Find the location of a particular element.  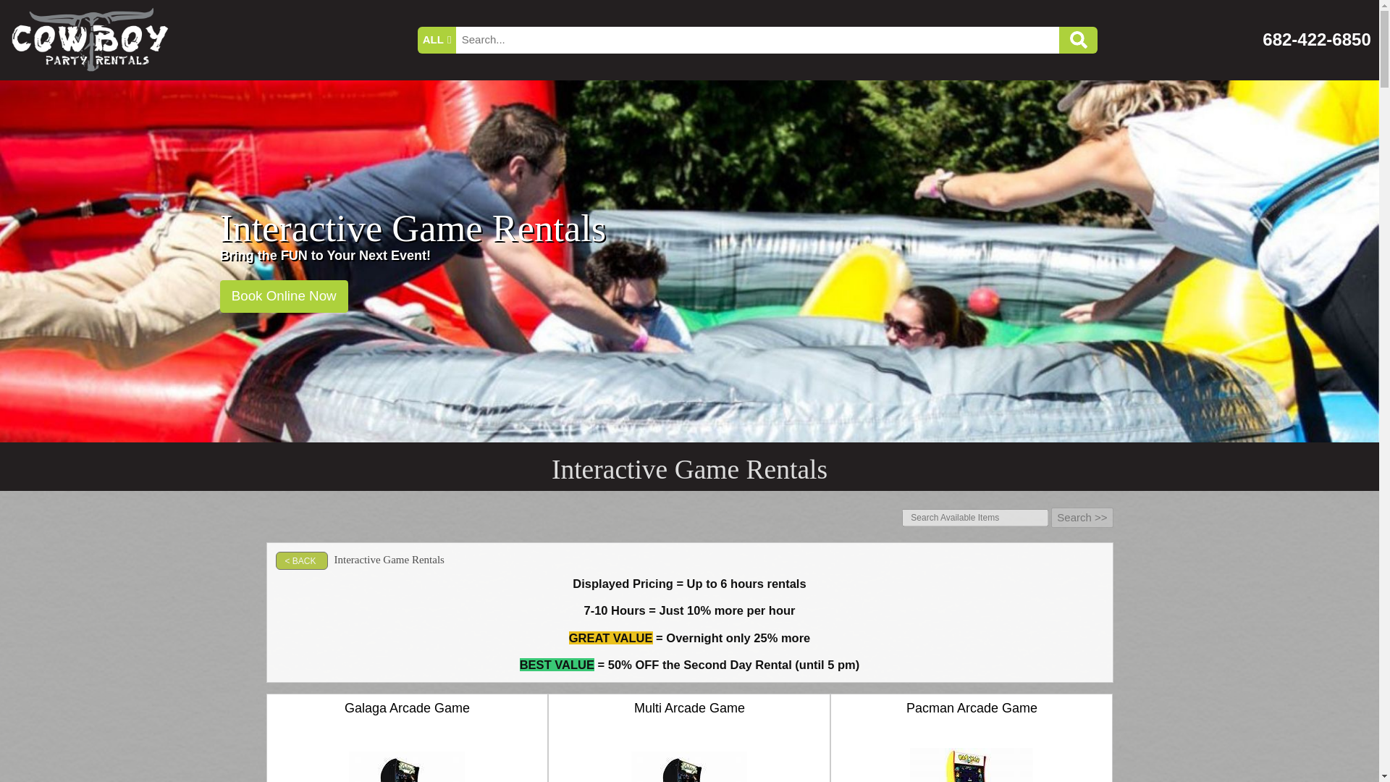

Galaga Arcade Game  is located at coordinates (406, 766).